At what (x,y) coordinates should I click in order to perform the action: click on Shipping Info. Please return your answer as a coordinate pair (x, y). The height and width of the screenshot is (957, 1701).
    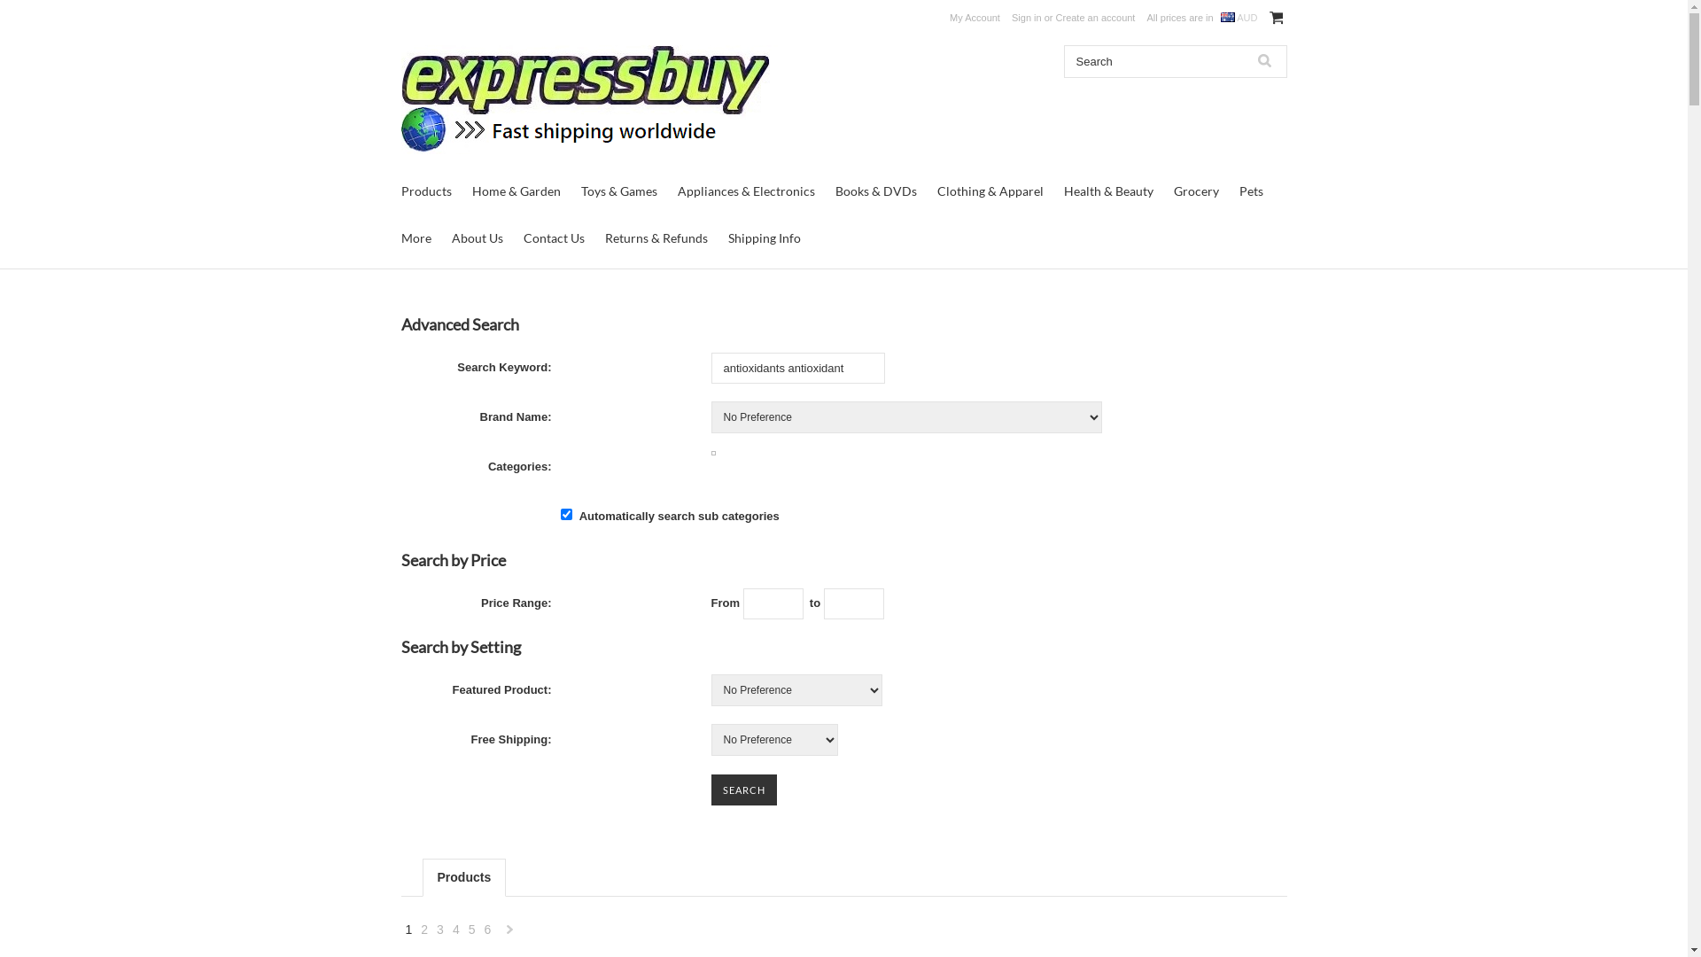
    Looking at the image, I should click on (765, 237).